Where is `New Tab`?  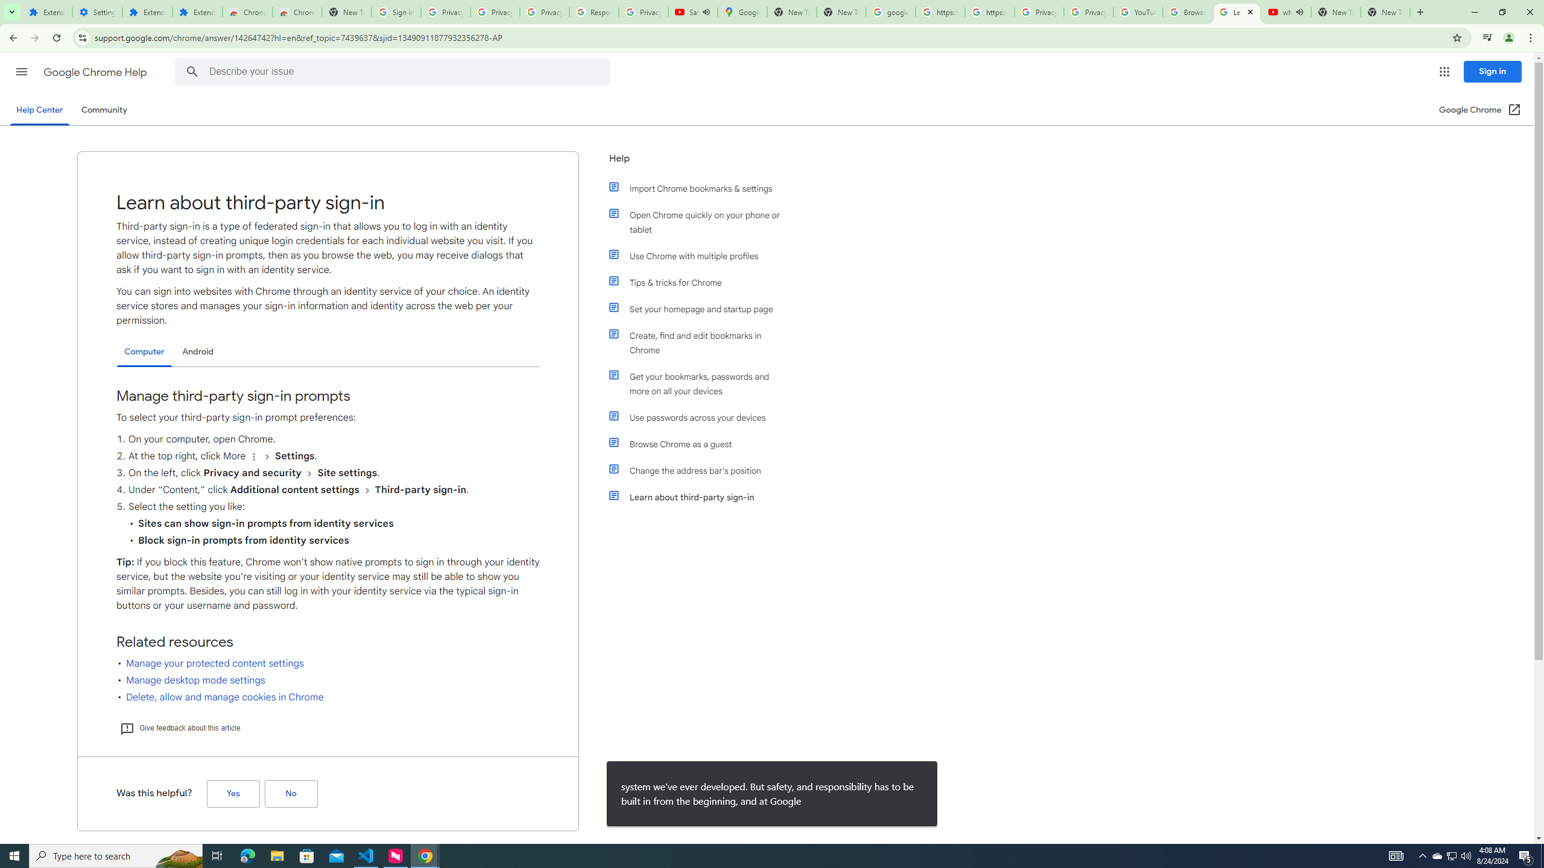
New Tab is located at coordinates (1385, 12).